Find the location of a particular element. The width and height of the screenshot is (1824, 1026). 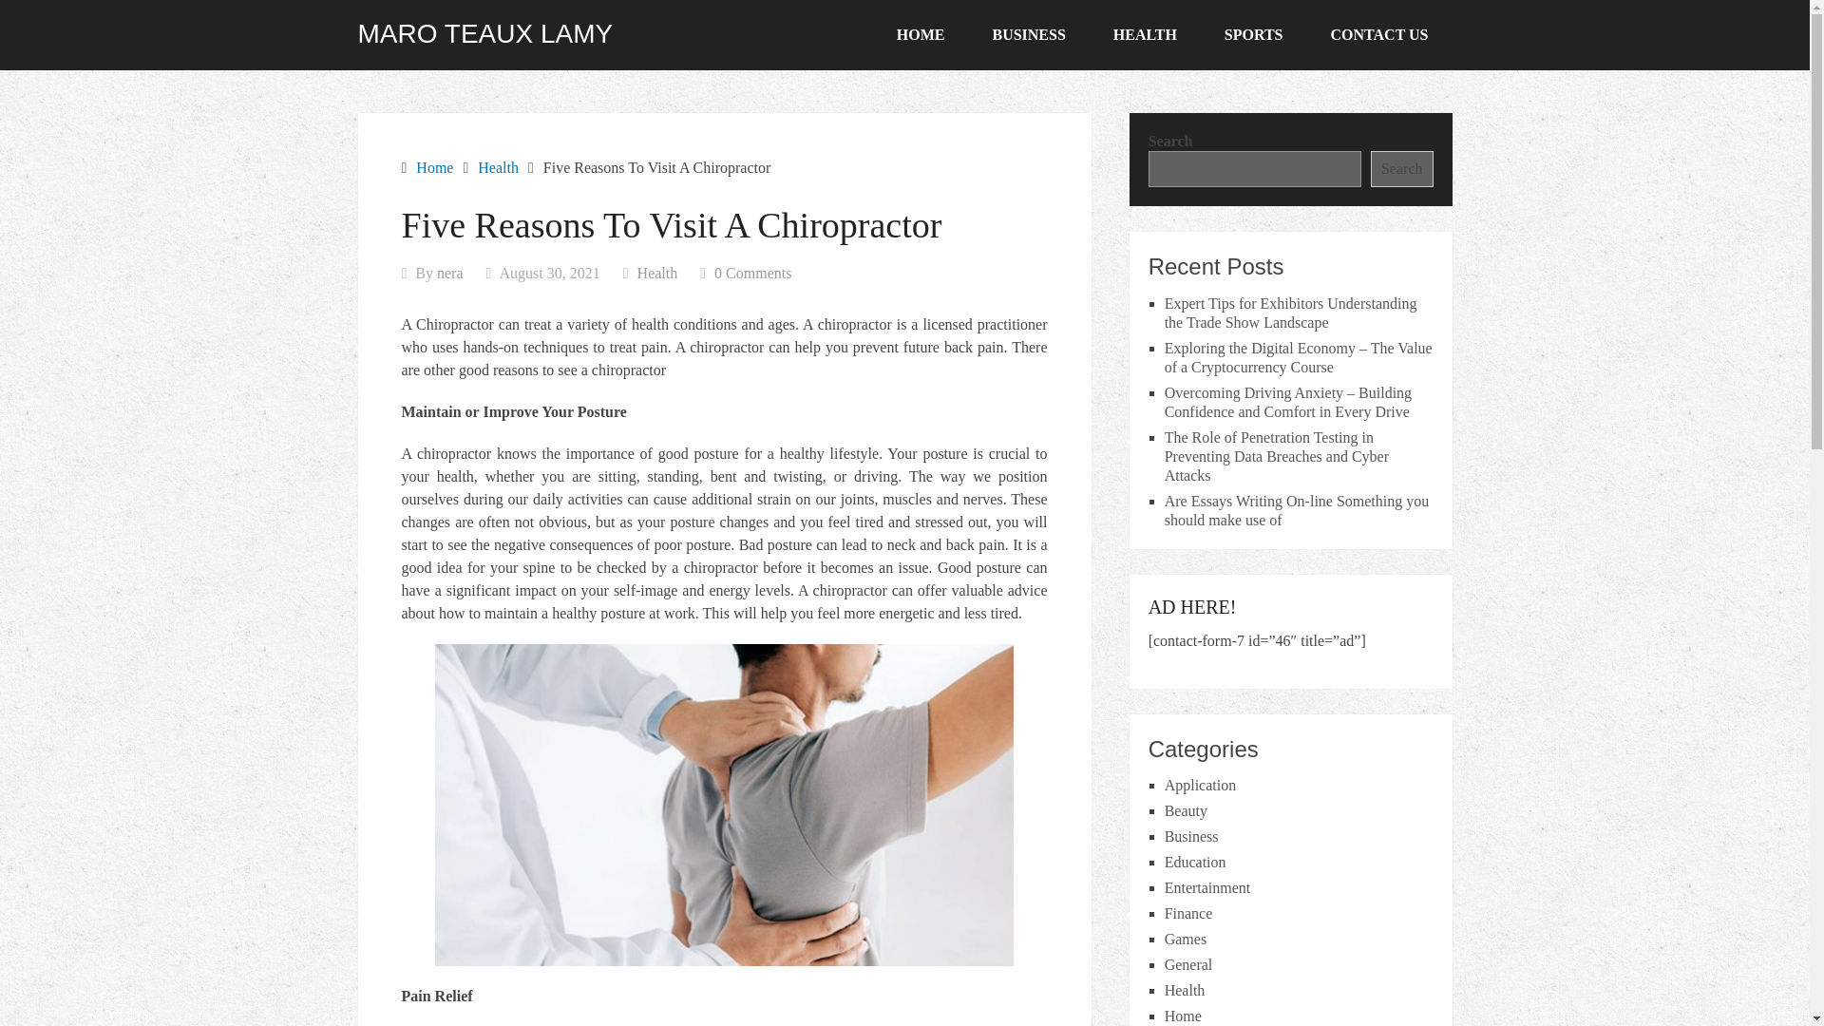

SPORTS is located at coordinates (1254, 35).